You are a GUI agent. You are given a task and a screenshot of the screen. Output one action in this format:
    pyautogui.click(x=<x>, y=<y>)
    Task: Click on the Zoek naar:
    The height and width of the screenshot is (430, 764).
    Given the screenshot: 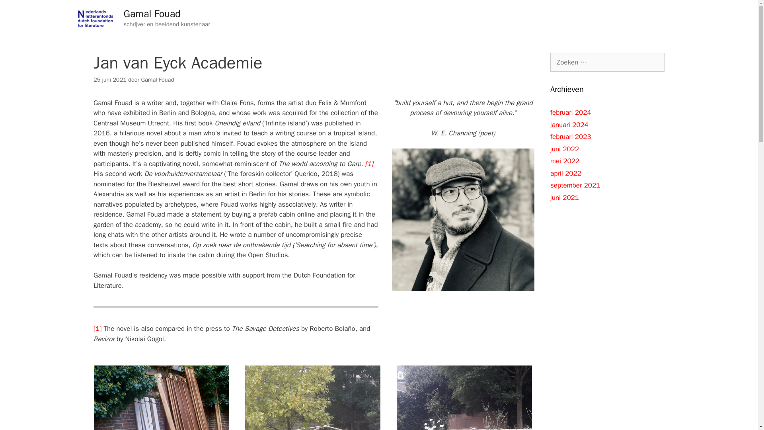 What is the action you would take?
    pyautogui.click(x=607, y=62)
    